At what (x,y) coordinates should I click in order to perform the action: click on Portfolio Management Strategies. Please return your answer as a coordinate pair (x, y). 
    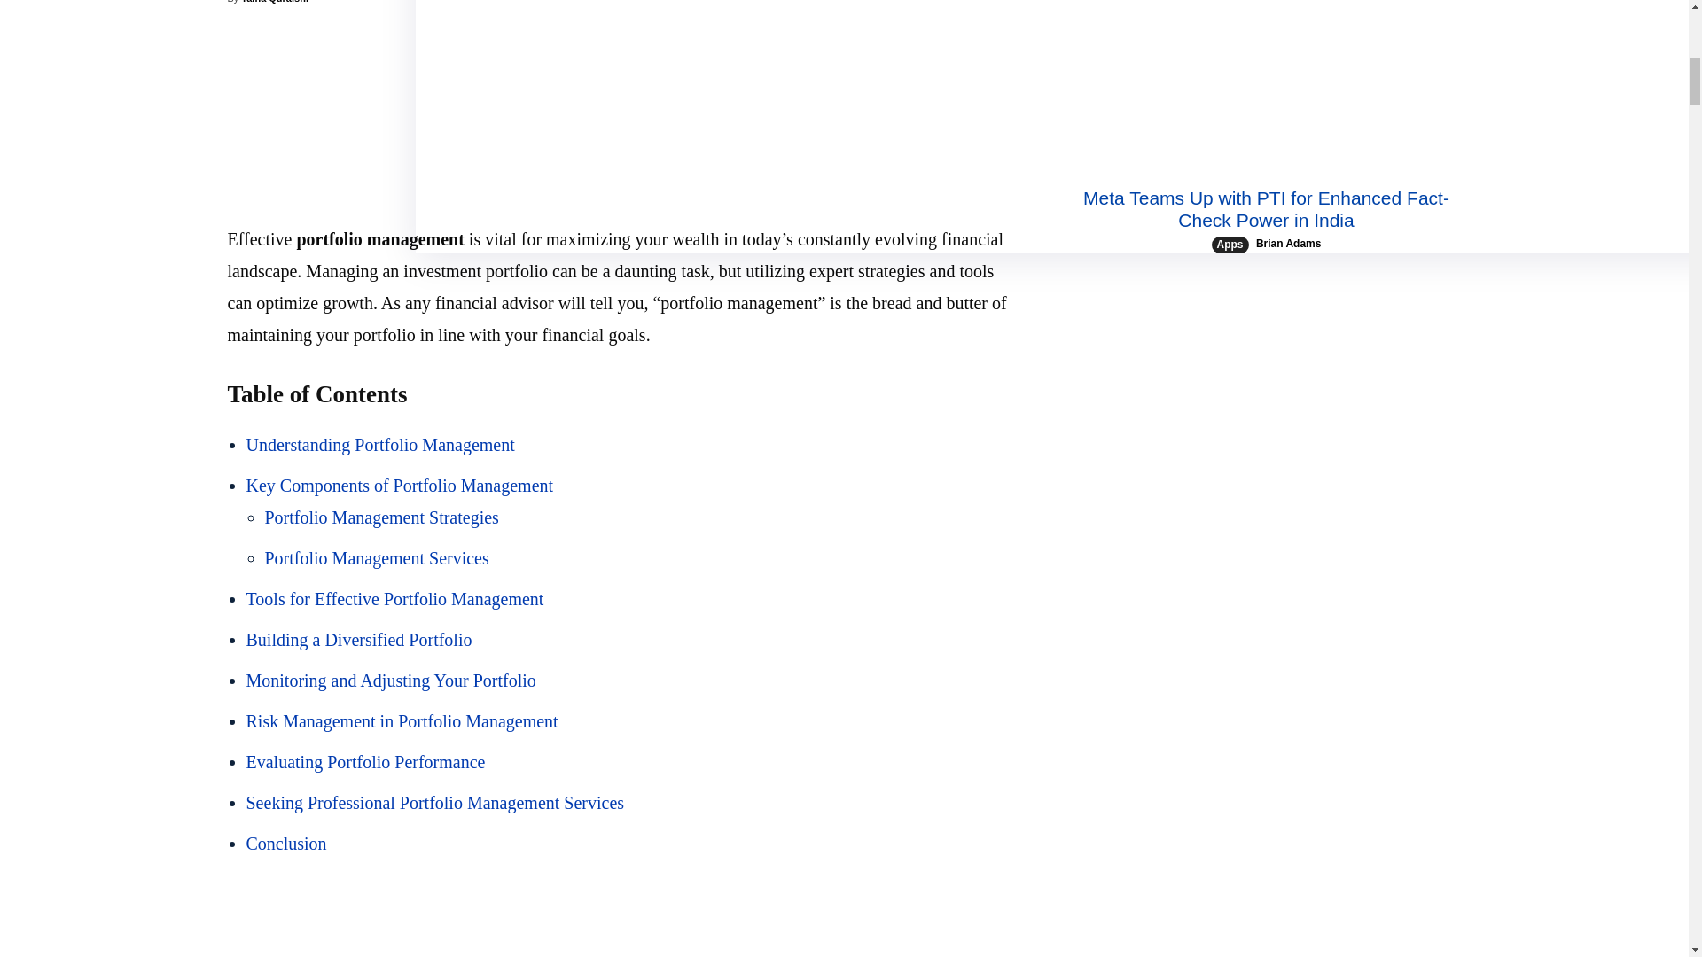
    Looking at the image, I should click on (381, 517).